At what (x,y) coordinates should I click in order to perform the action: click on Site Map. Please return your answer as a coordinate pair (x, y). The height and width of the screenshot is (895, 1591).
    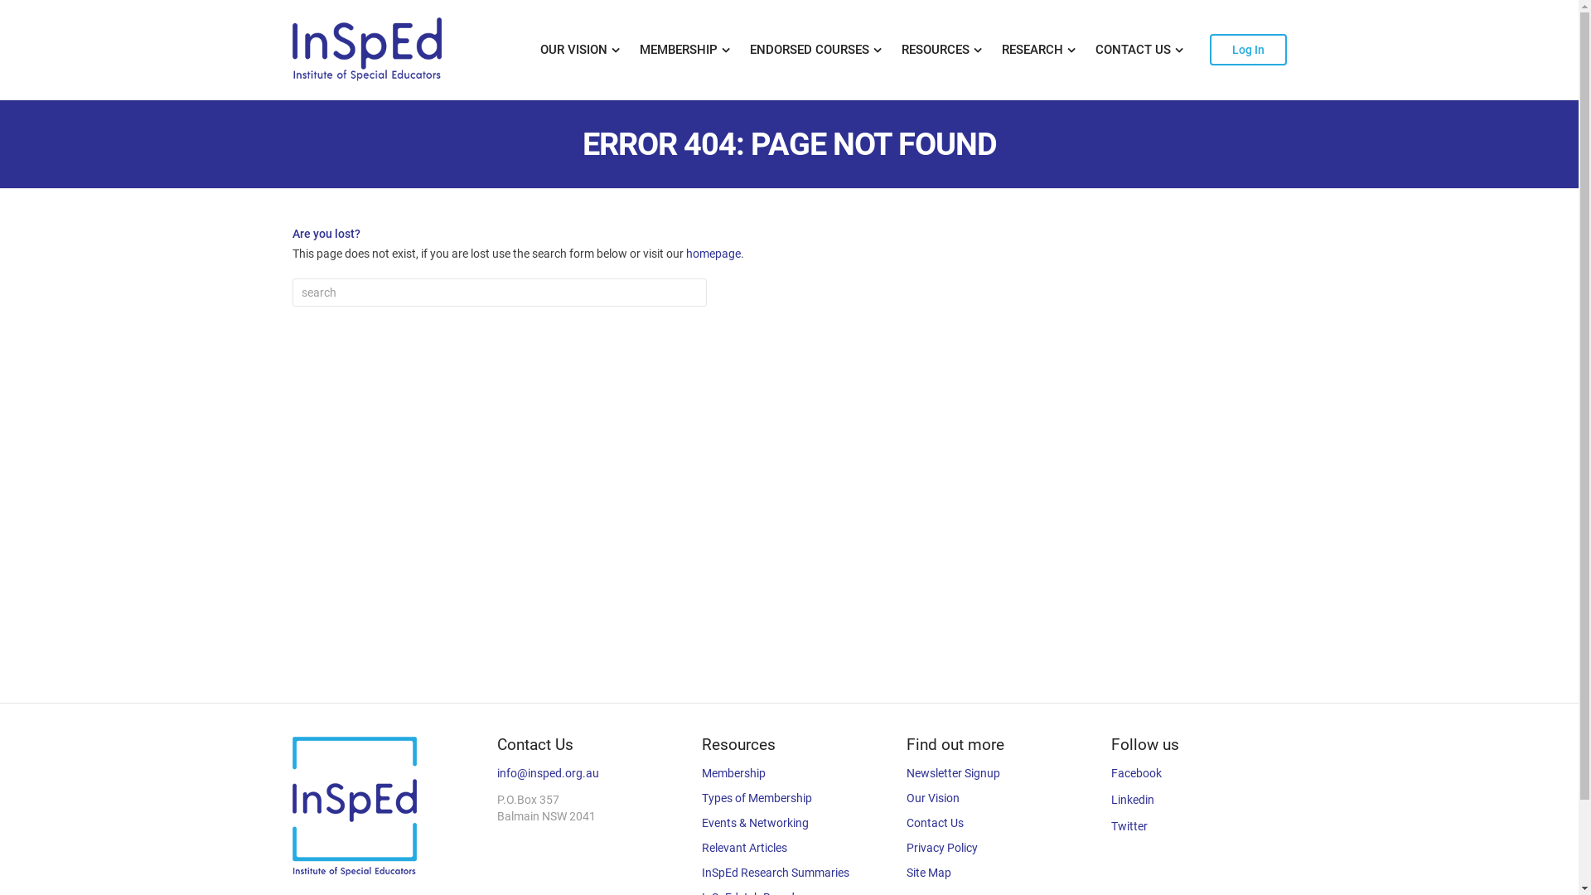
    Looking at the image, I should click on (929, 873).